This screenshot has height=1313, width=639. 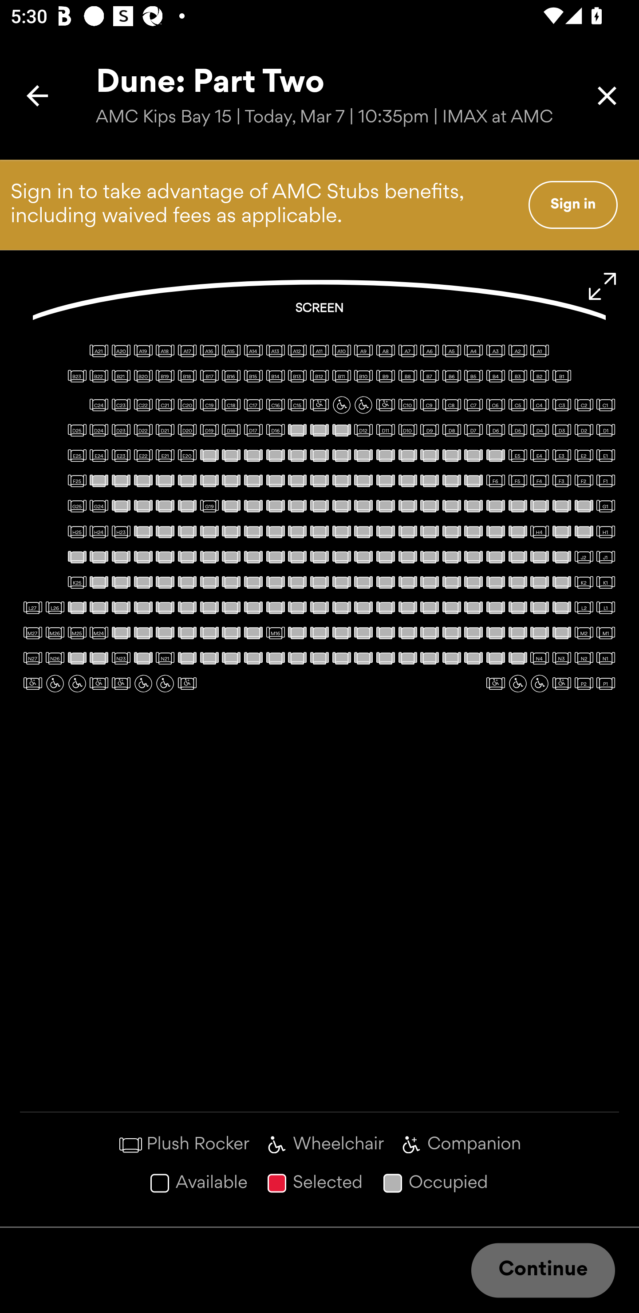 What do you see at coordinates (473, 376) in the screenshot?
I see `B5, Regular seat, available` at bounding box center [473, 376].